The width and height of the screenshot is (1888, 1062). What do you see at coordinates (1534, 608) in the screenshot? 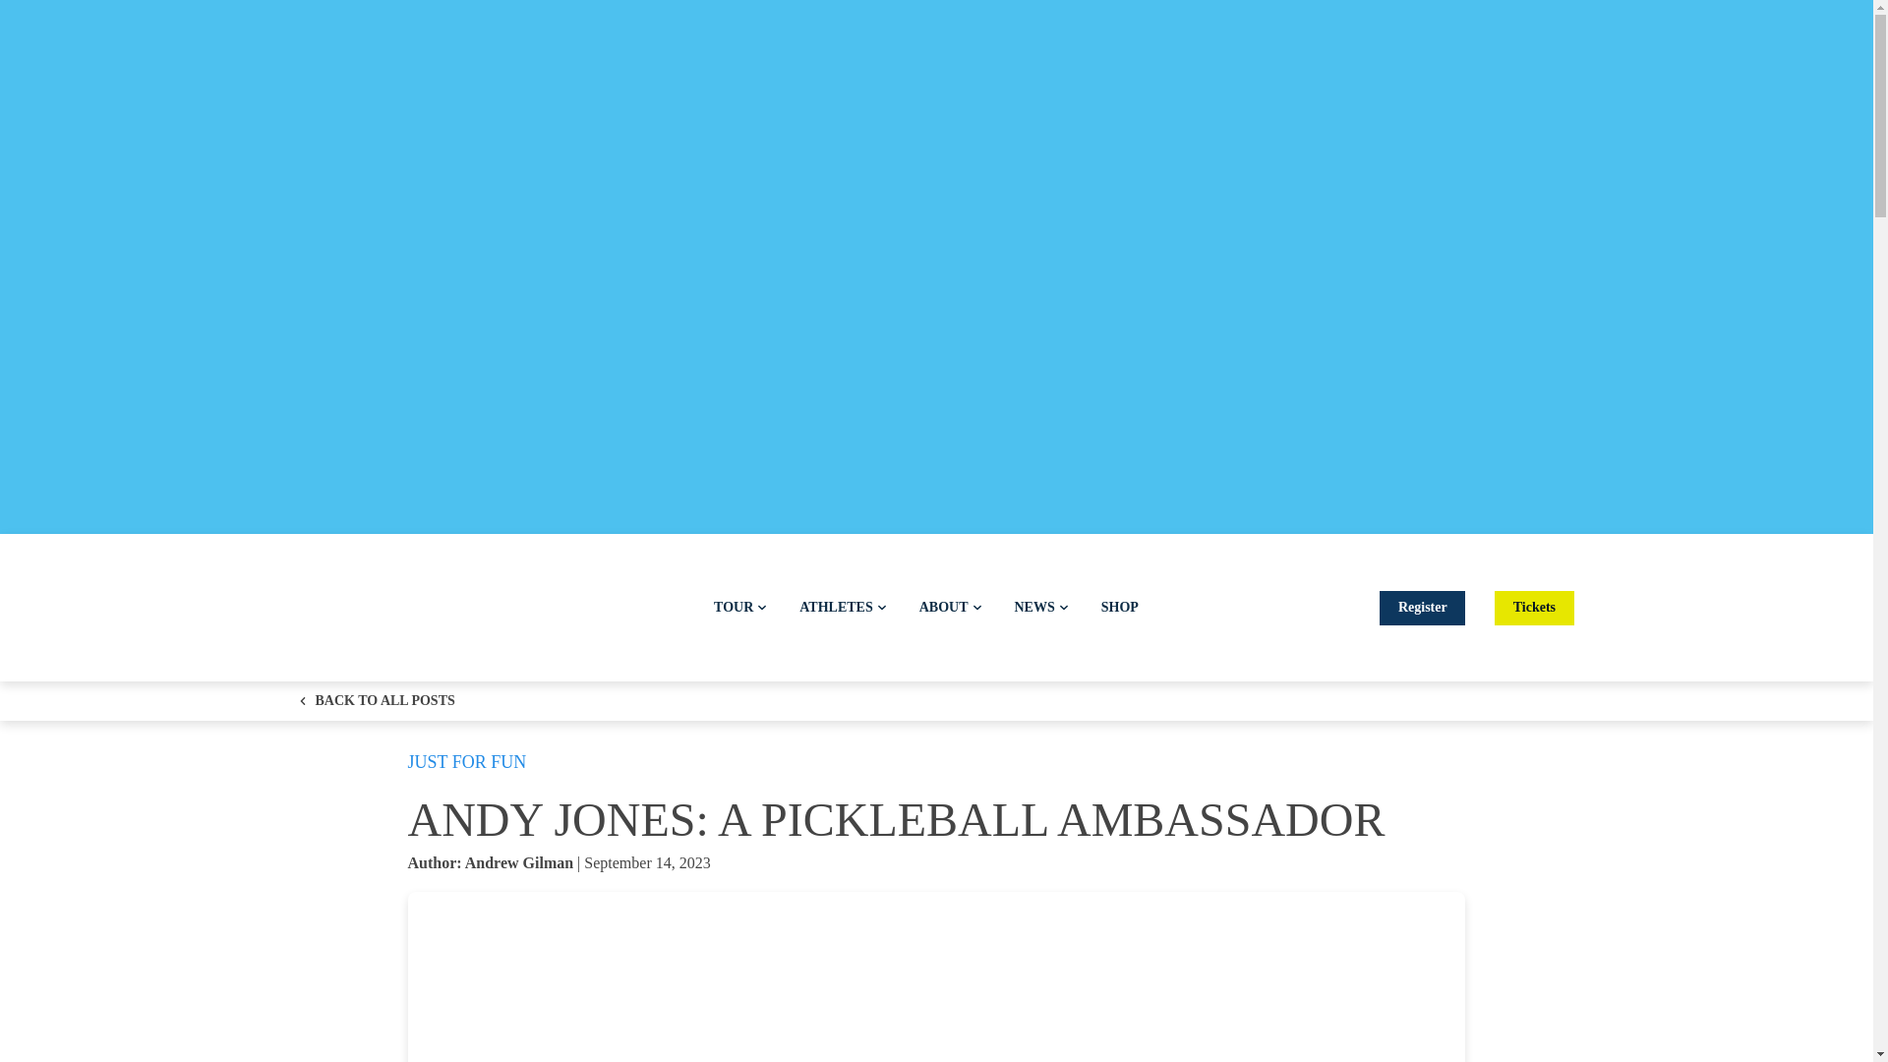
I see `Tickets` at bounding box center [1534, 608].